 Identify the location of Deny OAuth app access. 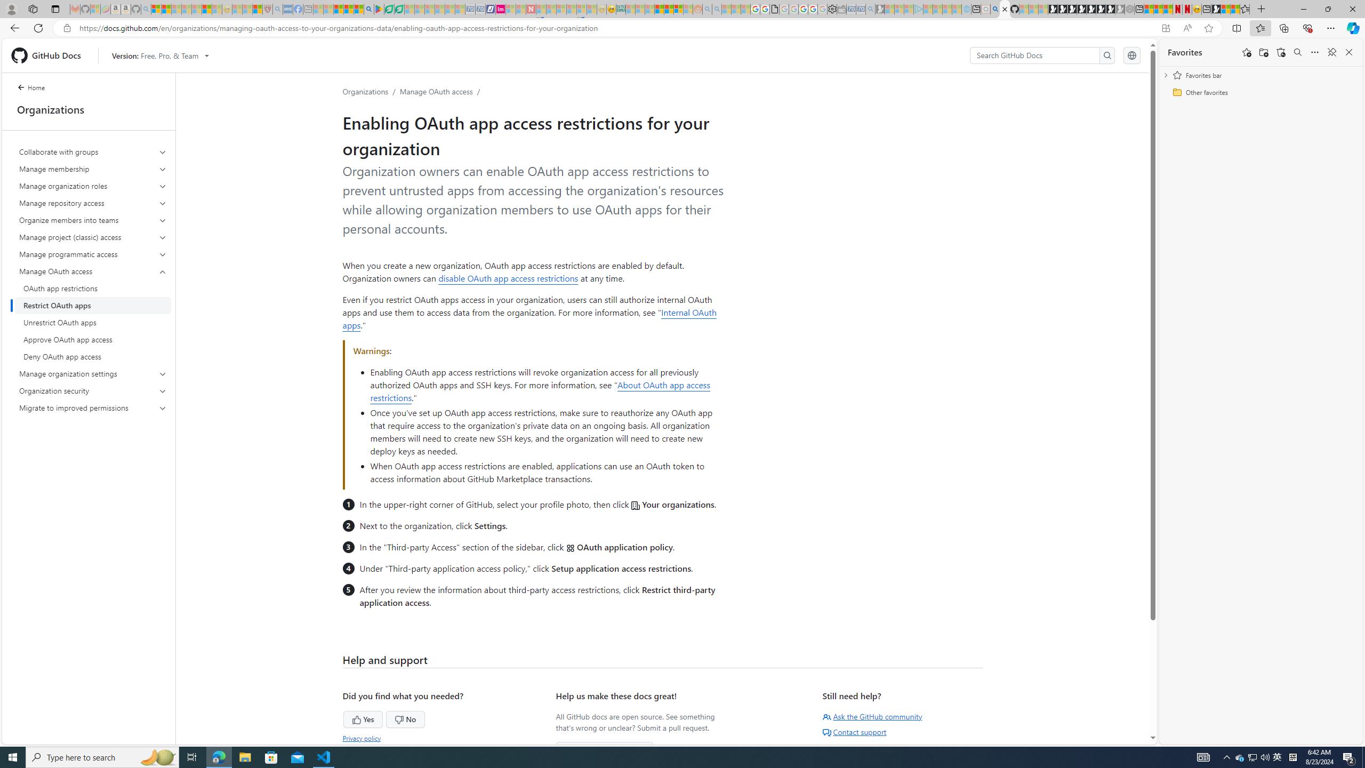
(93, 356).